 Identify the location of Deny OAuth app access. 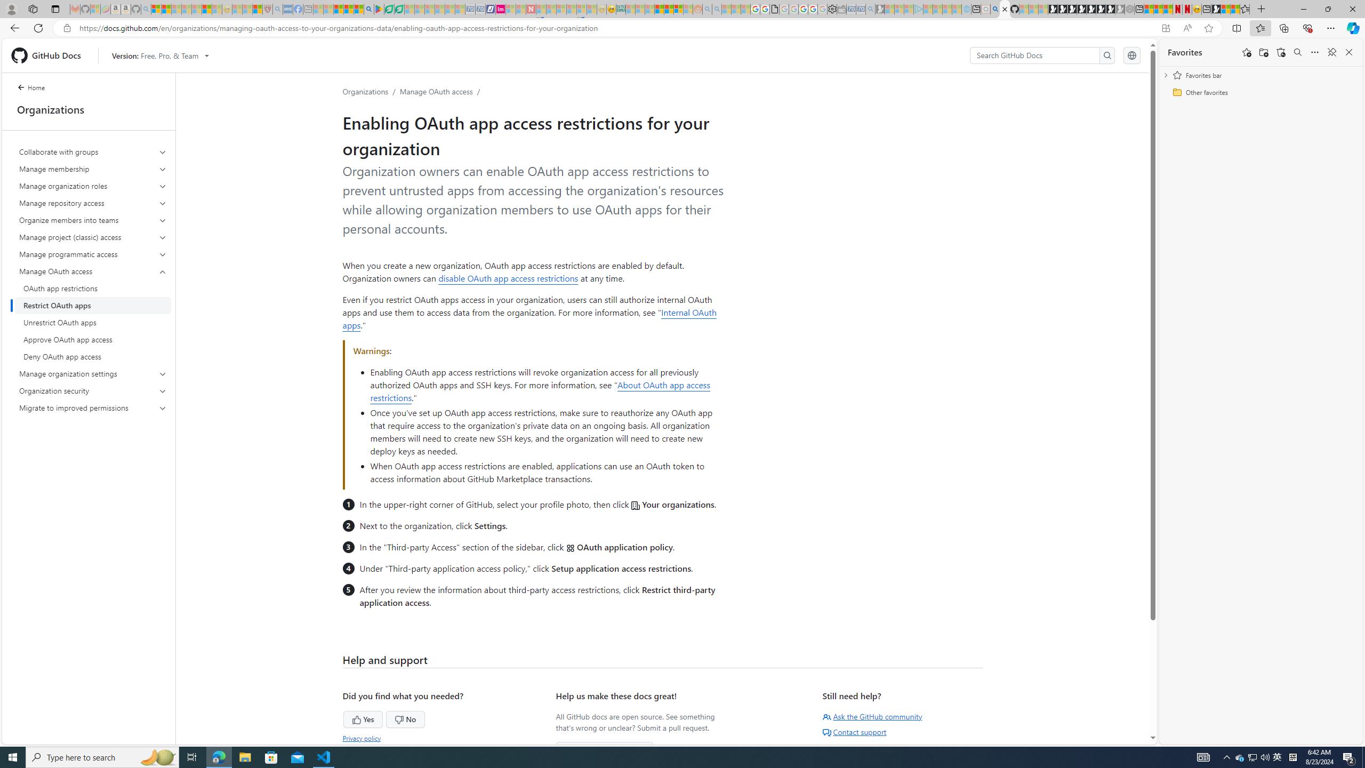
(93, 356).